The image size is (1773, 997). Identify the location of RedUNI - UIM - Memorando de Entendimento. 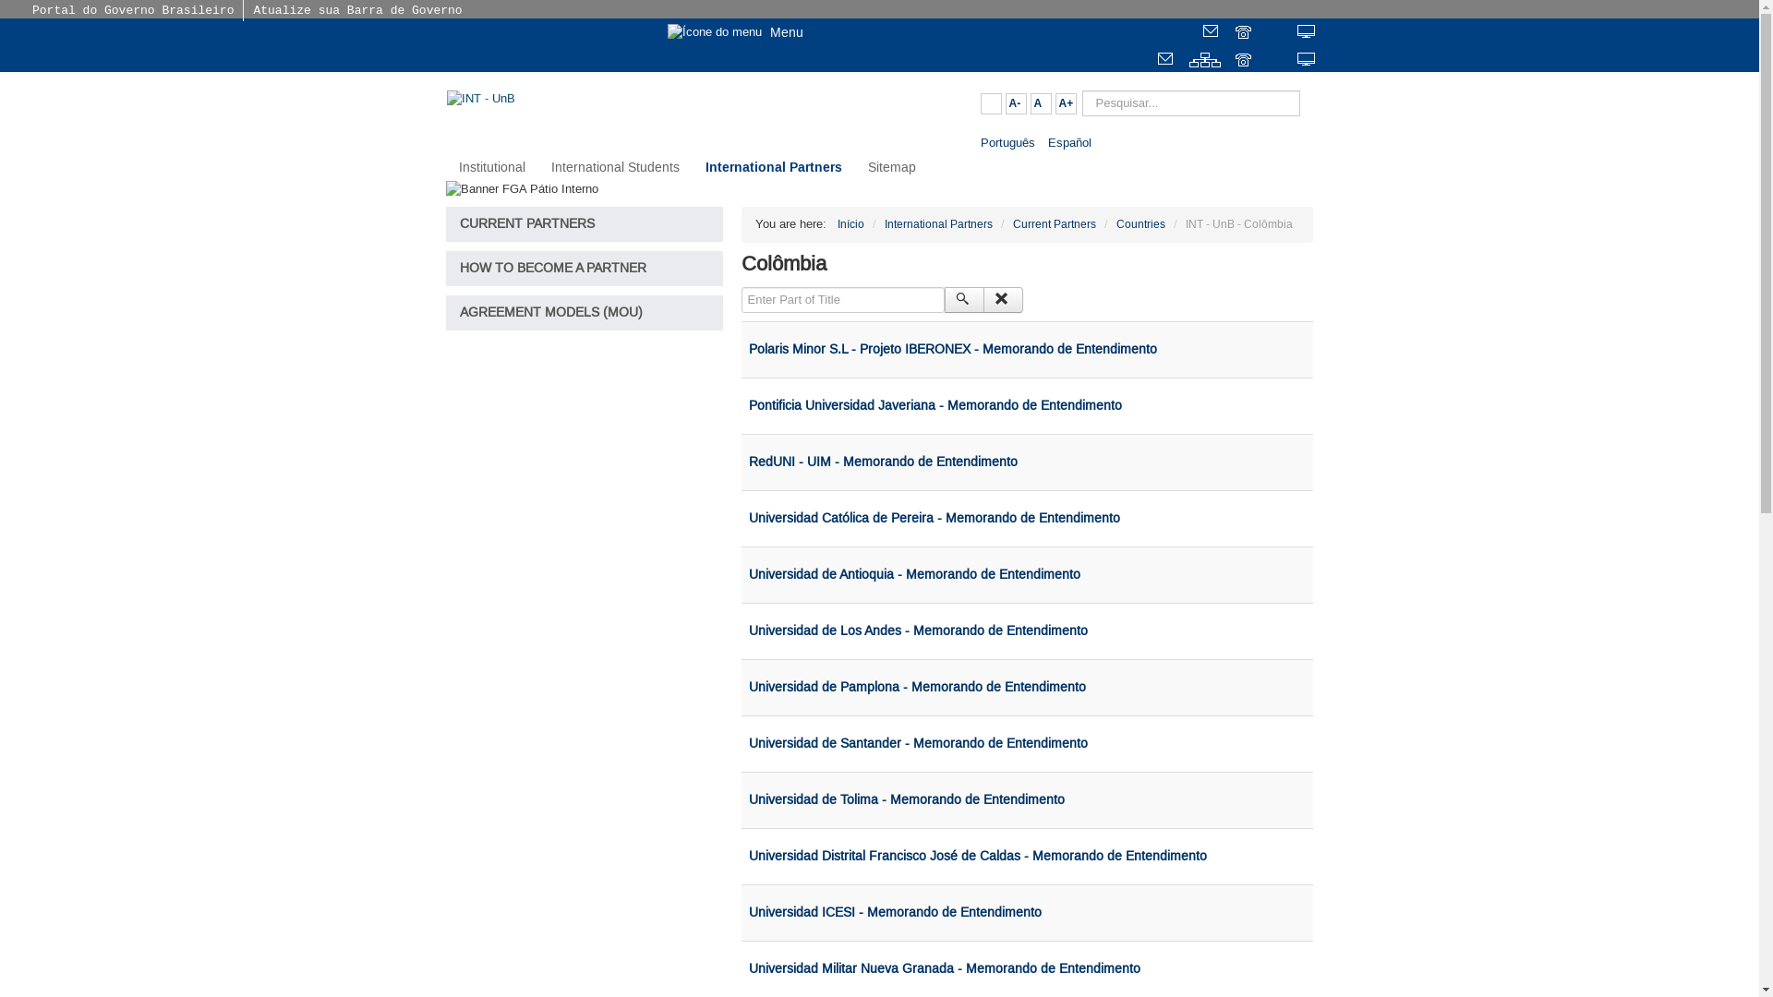
(883, 462).